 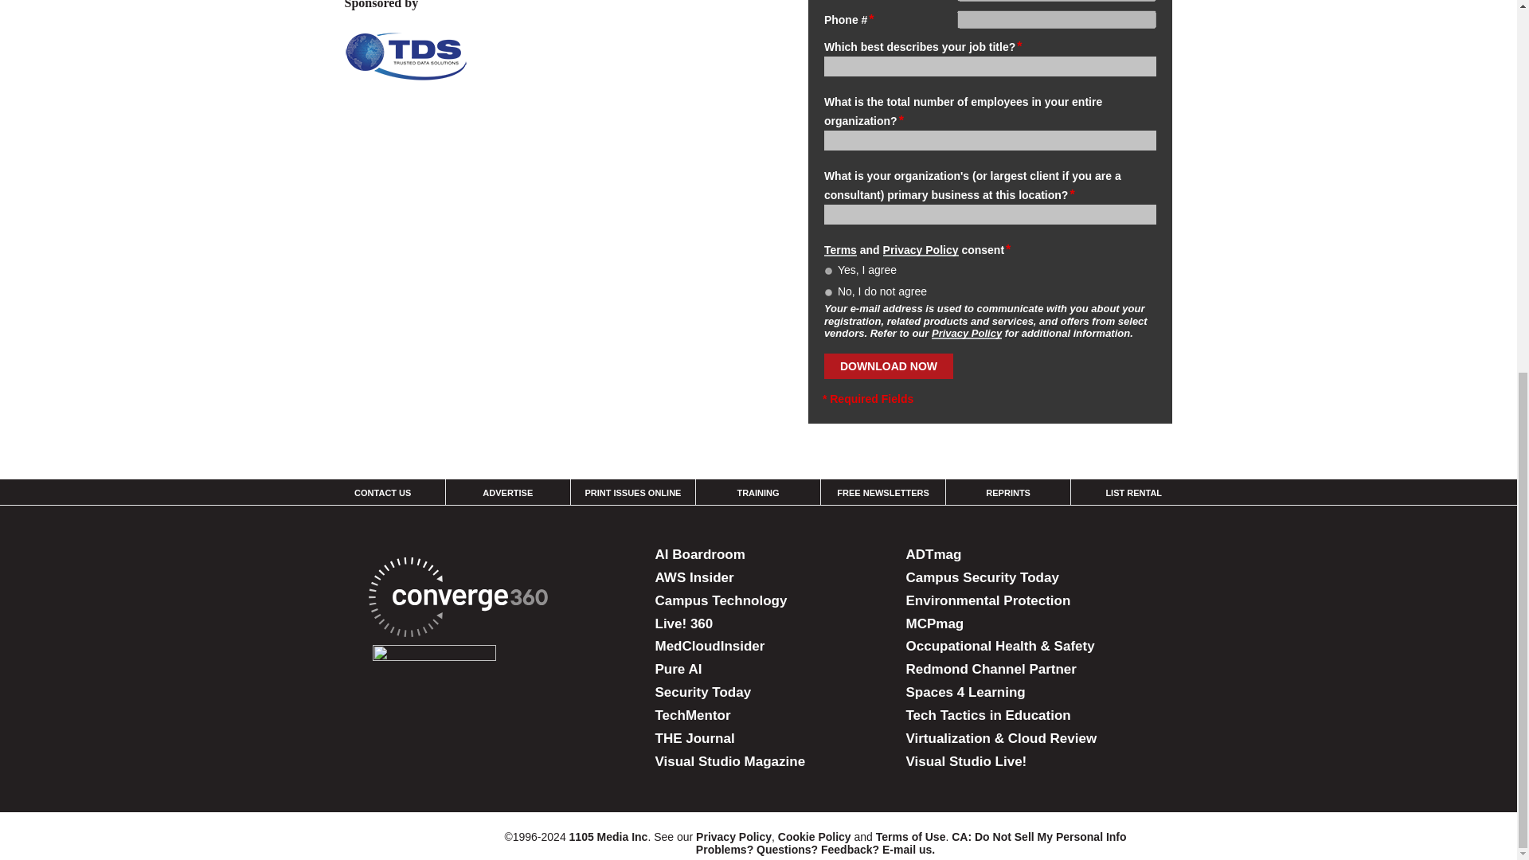 What do you see at coordinates (699, 554) in the screenshot?
I see `AI Boardroom` at bounding box center [699, 554].